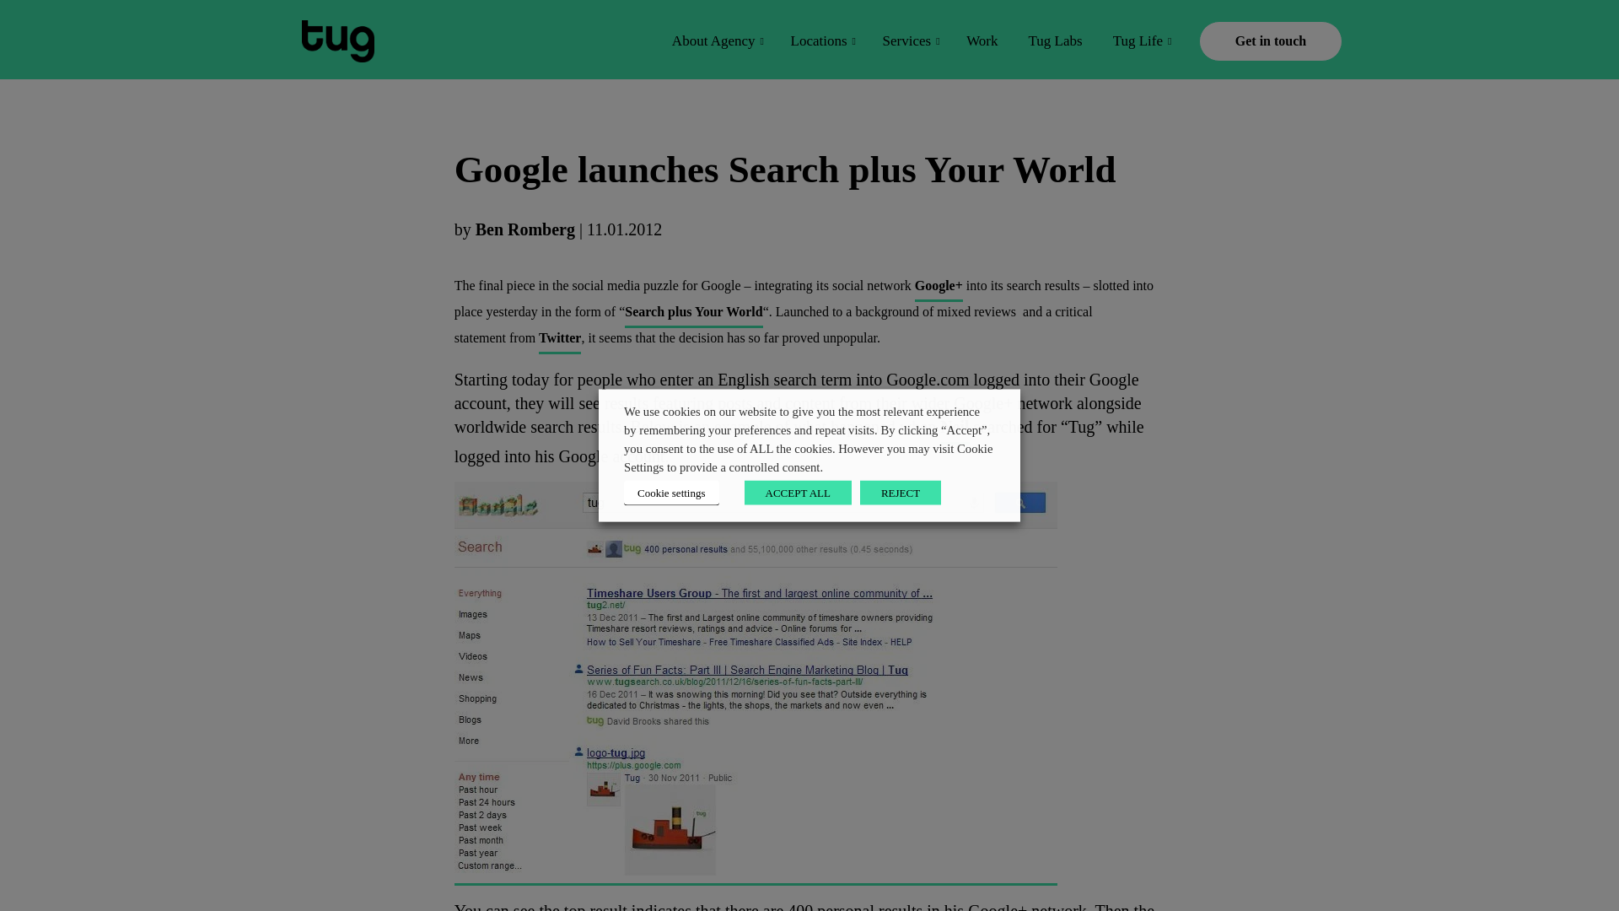 The height and width of the screenshot is (911, 1619). I want to click on Services, so click(909, 40).